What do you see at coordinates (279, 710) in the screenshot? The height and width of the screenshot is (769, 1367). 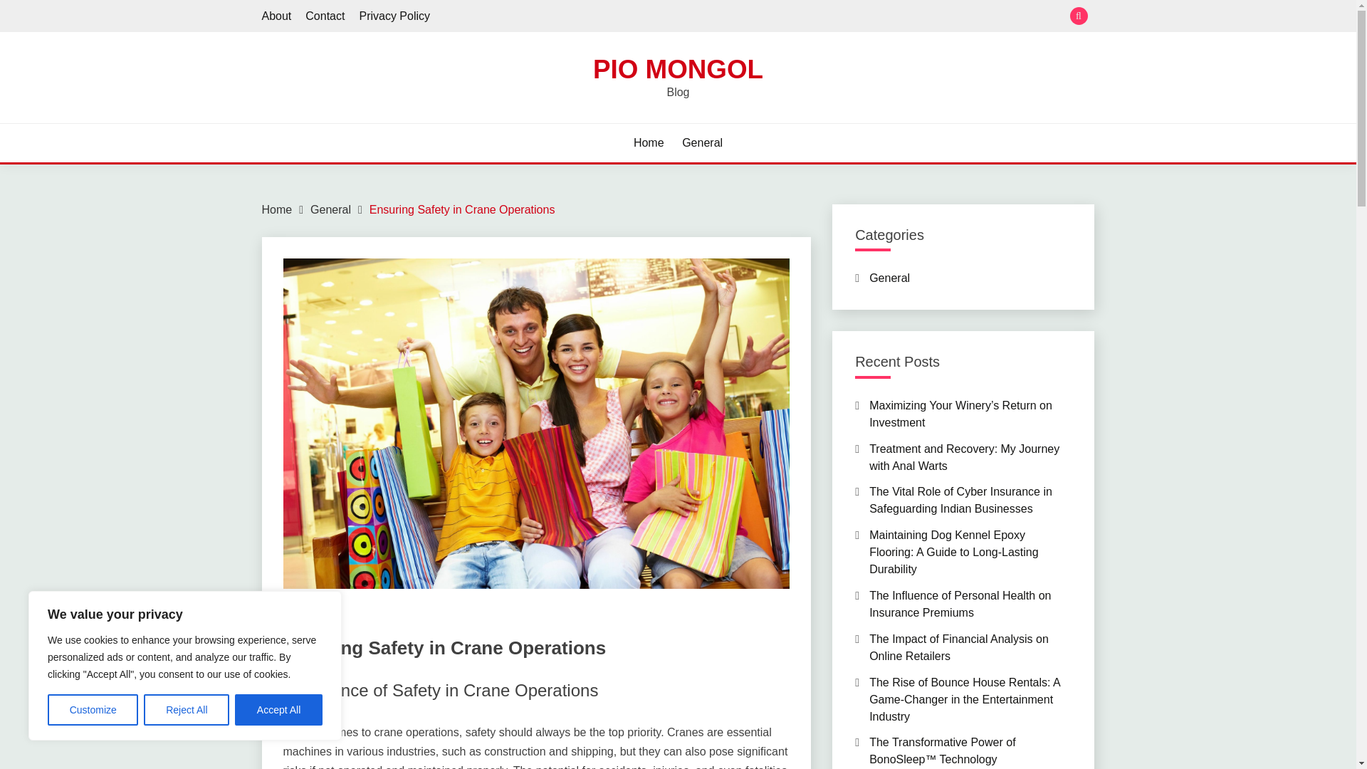 I see `Accept All` at bounding box center [279, 710].